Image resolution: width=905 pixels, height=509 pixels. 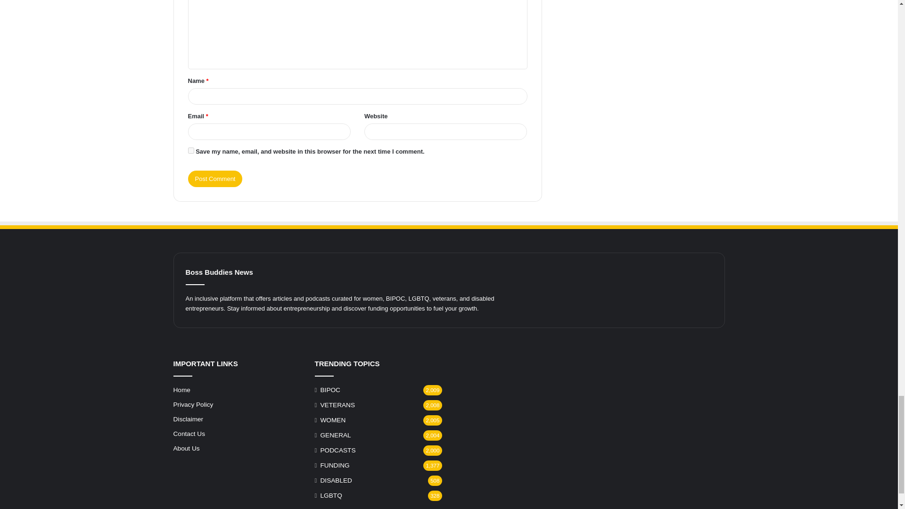 What do you see at coordinates (215, 179) in the screenshot?
I see `Post Comment` at bounding box center [215, 179].